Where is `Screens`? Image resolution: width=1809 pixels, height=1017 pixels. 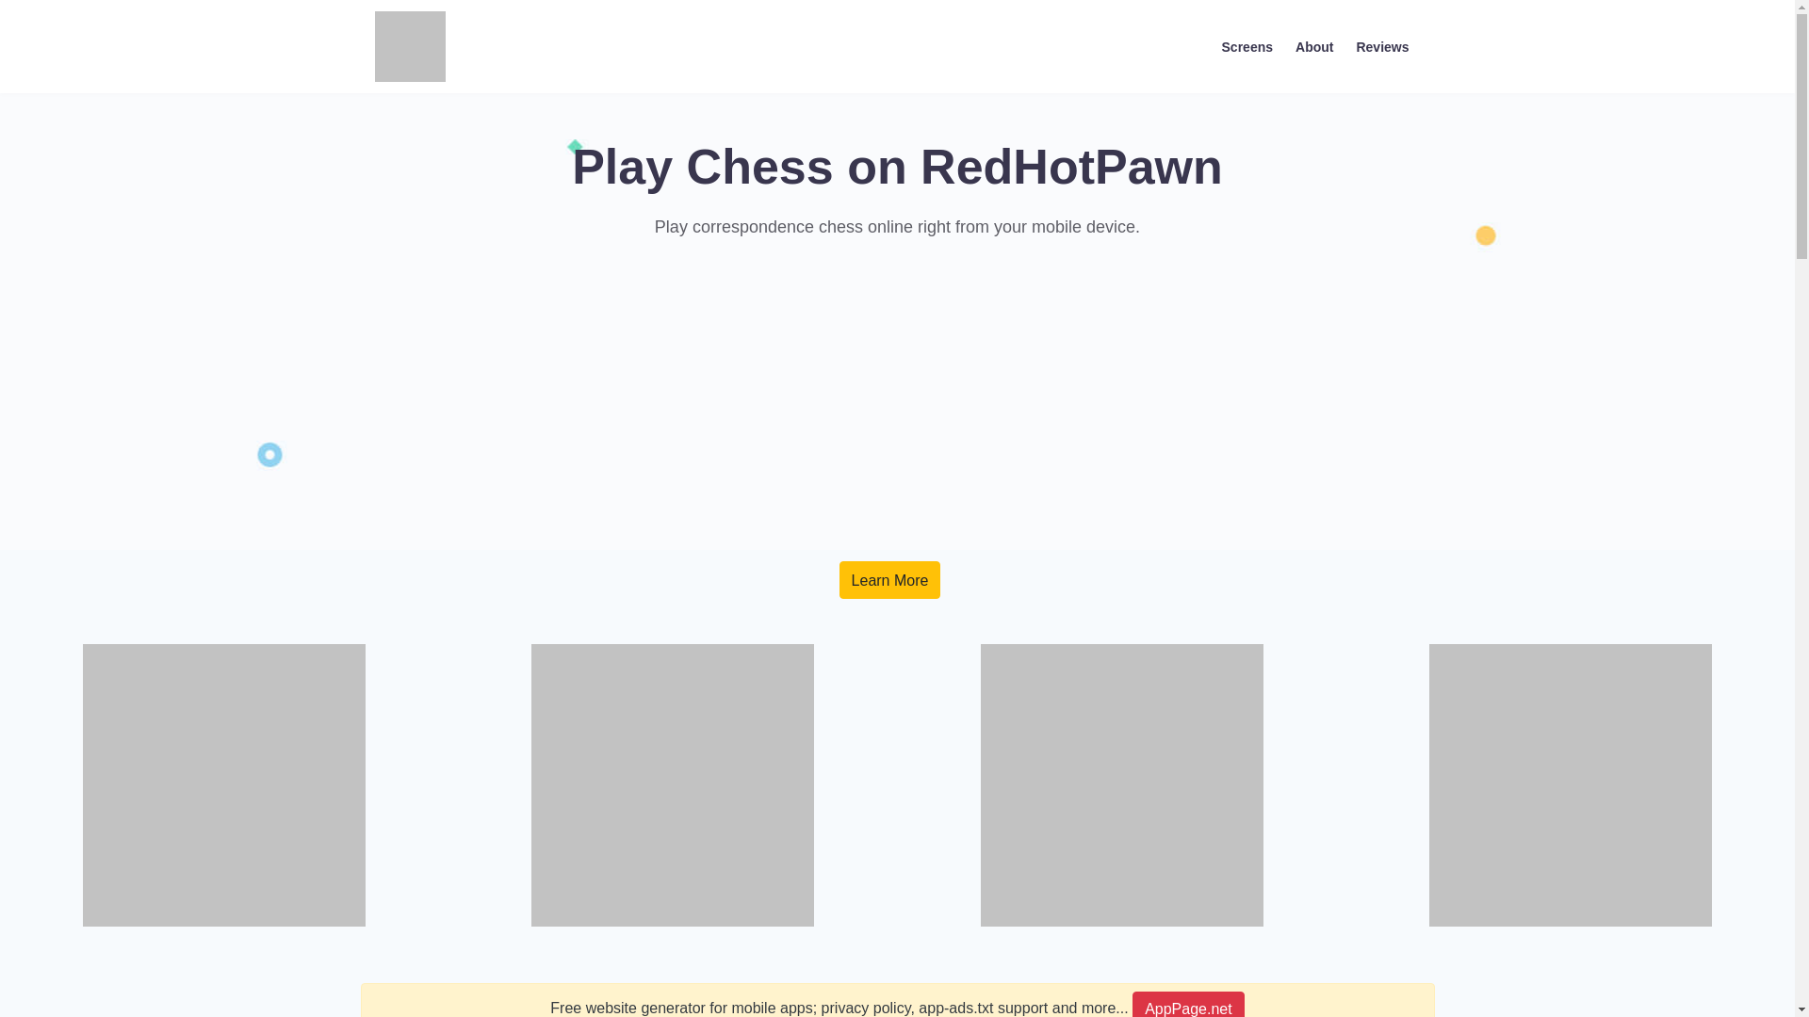
Screens is located at coordinates (1247, 45).